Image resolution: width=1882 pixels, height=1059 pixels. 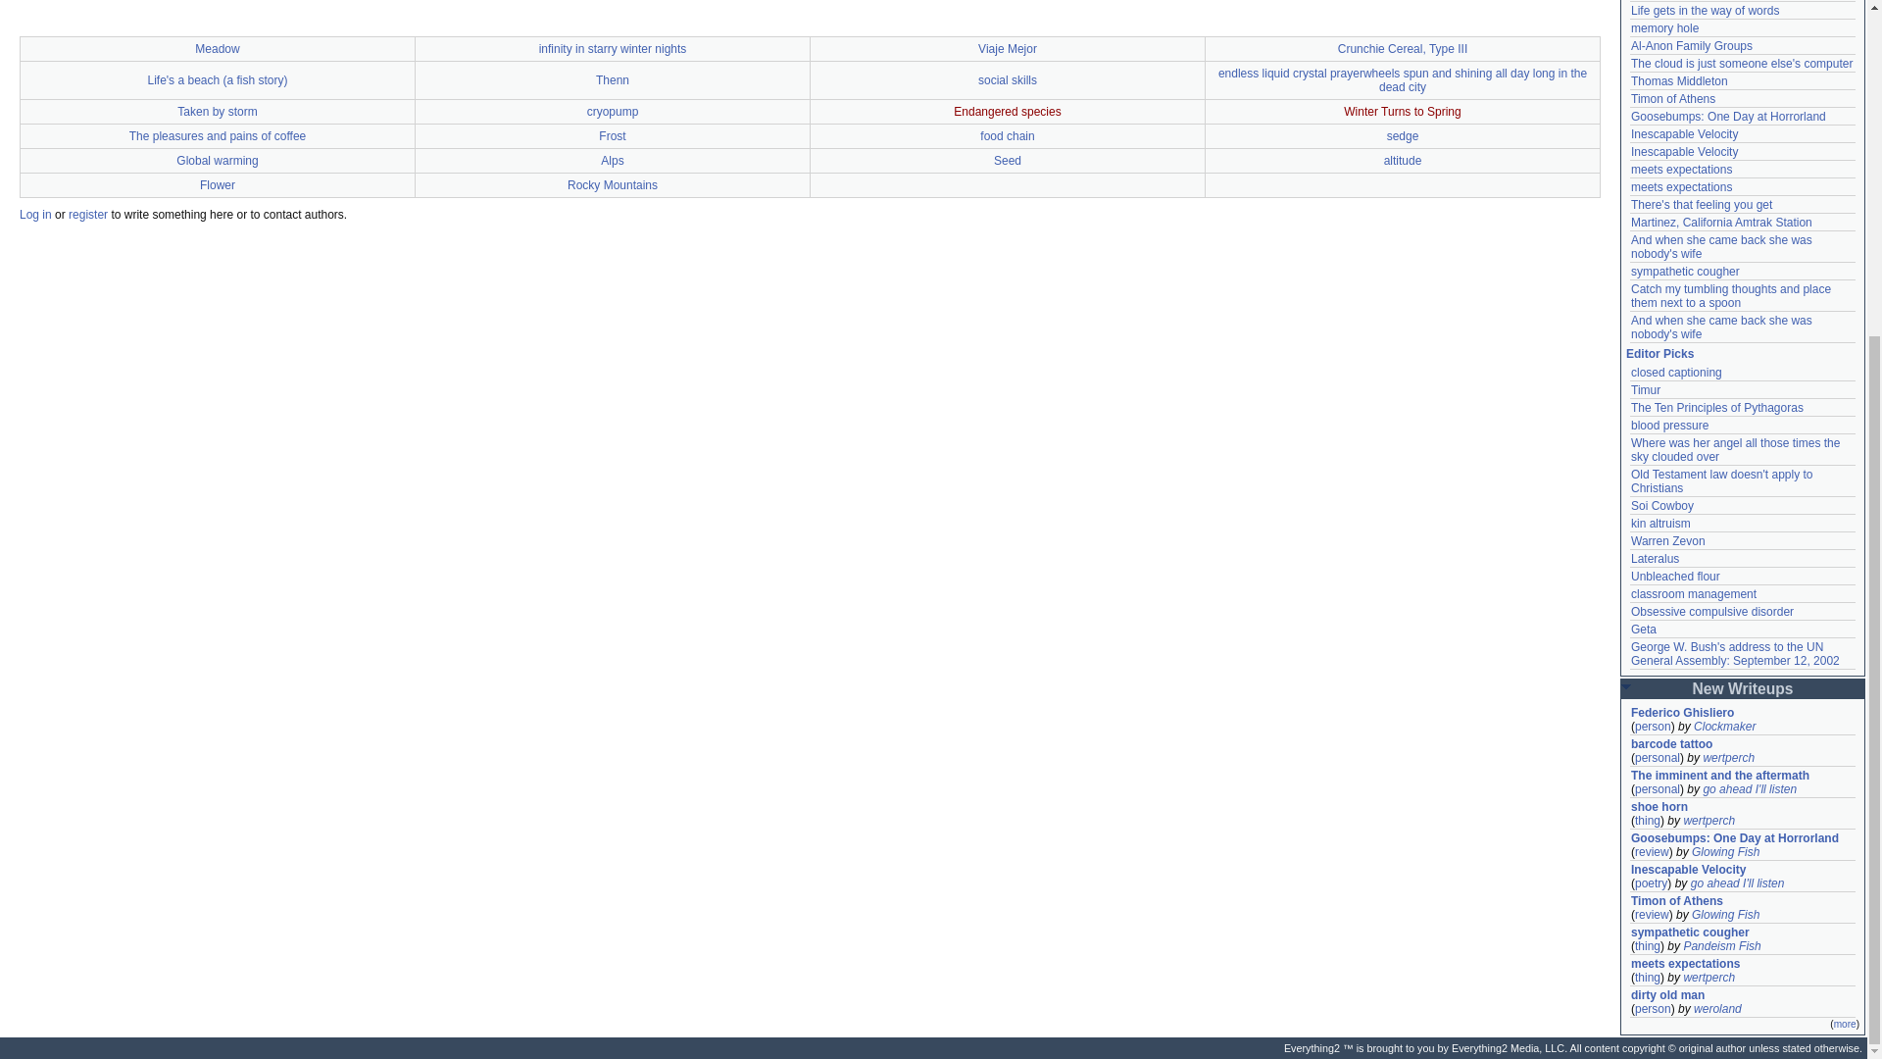 What do you see at coordinates (1402, 111) in the screenshot?
I see `Winter Turns to Spring` at bounding box center [1402, 111].